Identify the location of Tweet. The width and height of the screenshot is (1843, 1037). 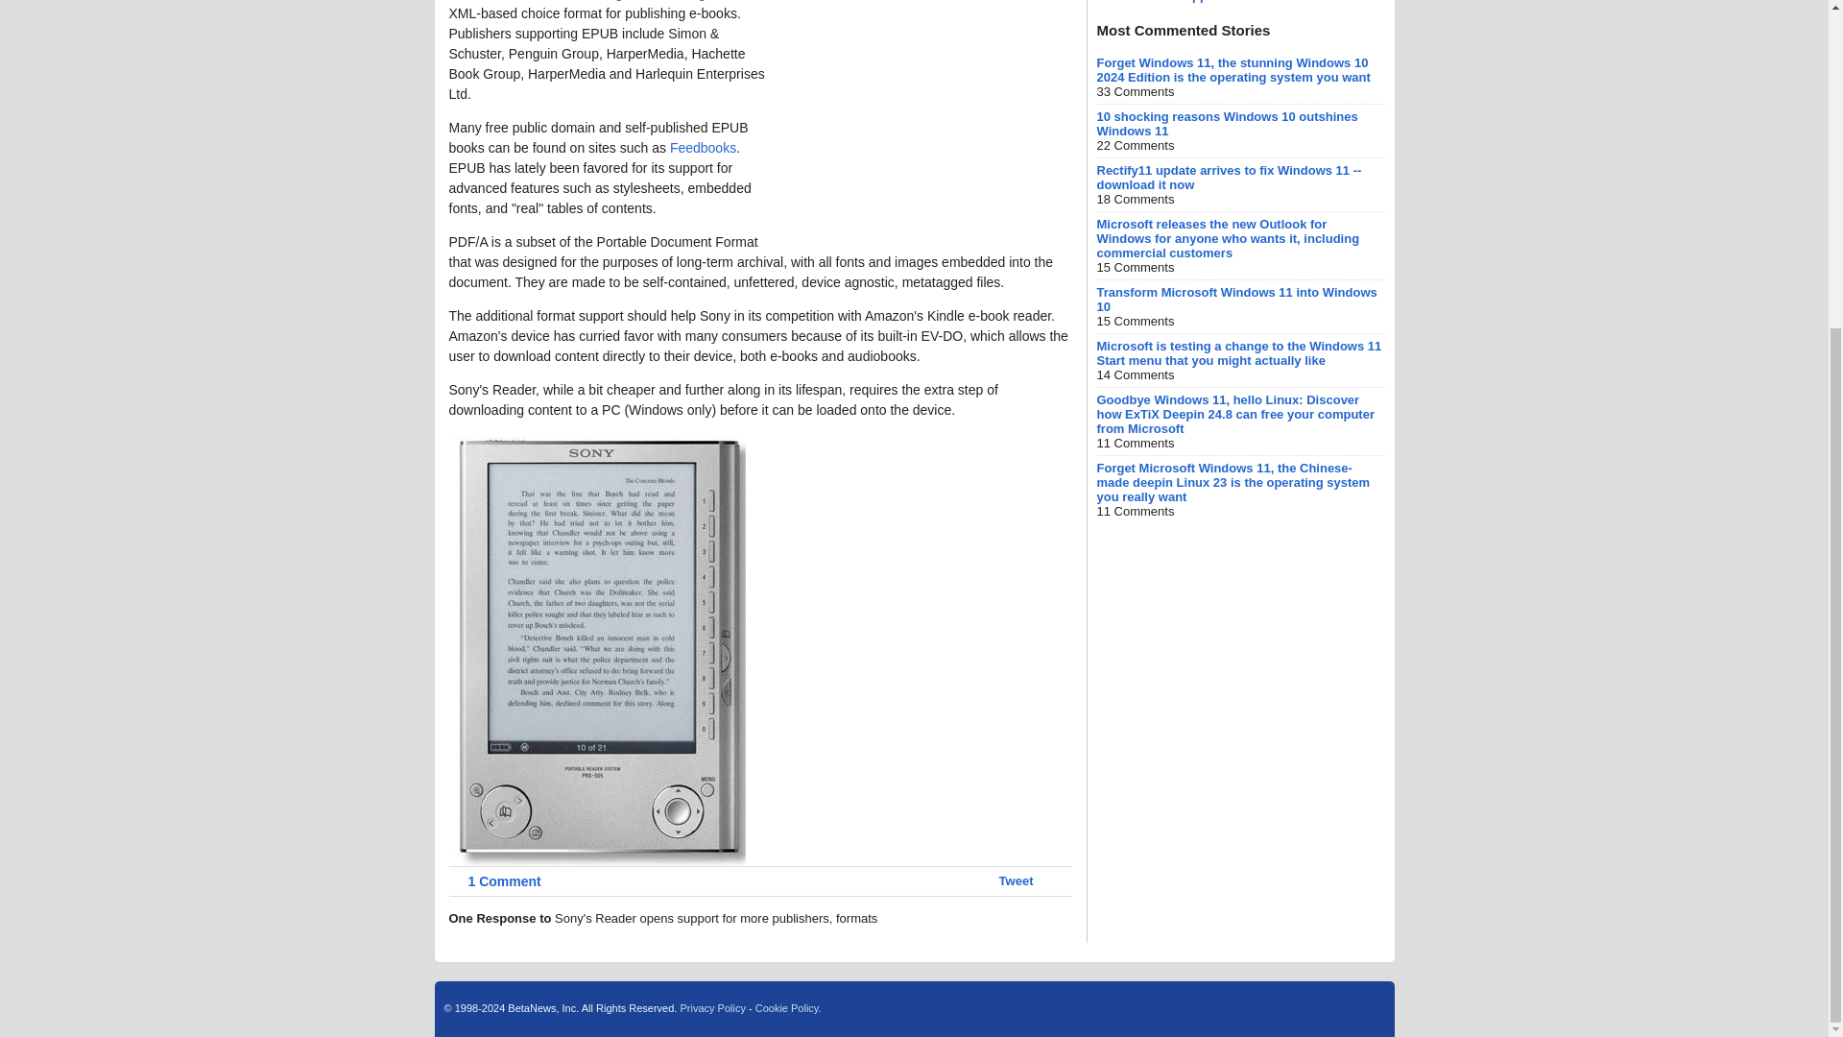
(1016, 880).